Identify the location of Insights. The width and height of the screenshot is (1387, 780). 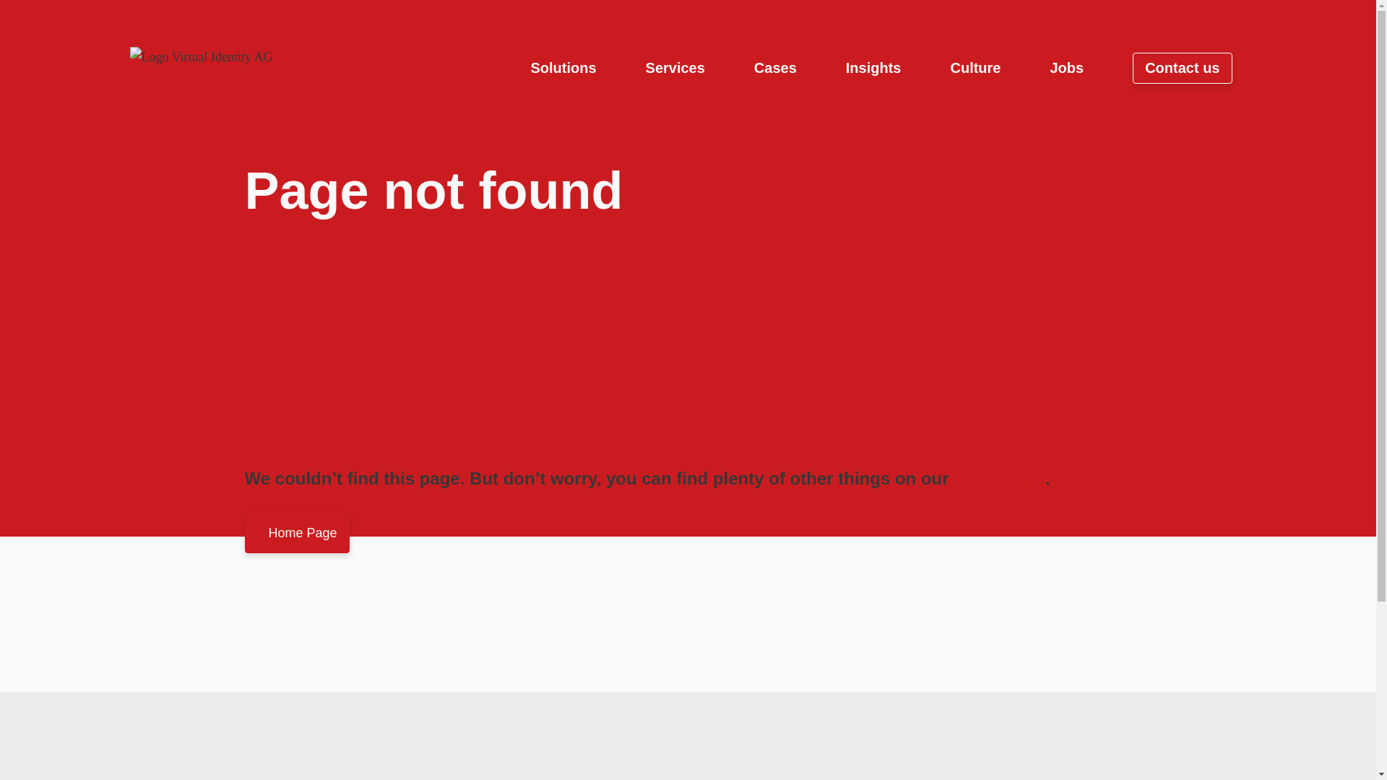
(874, 68).